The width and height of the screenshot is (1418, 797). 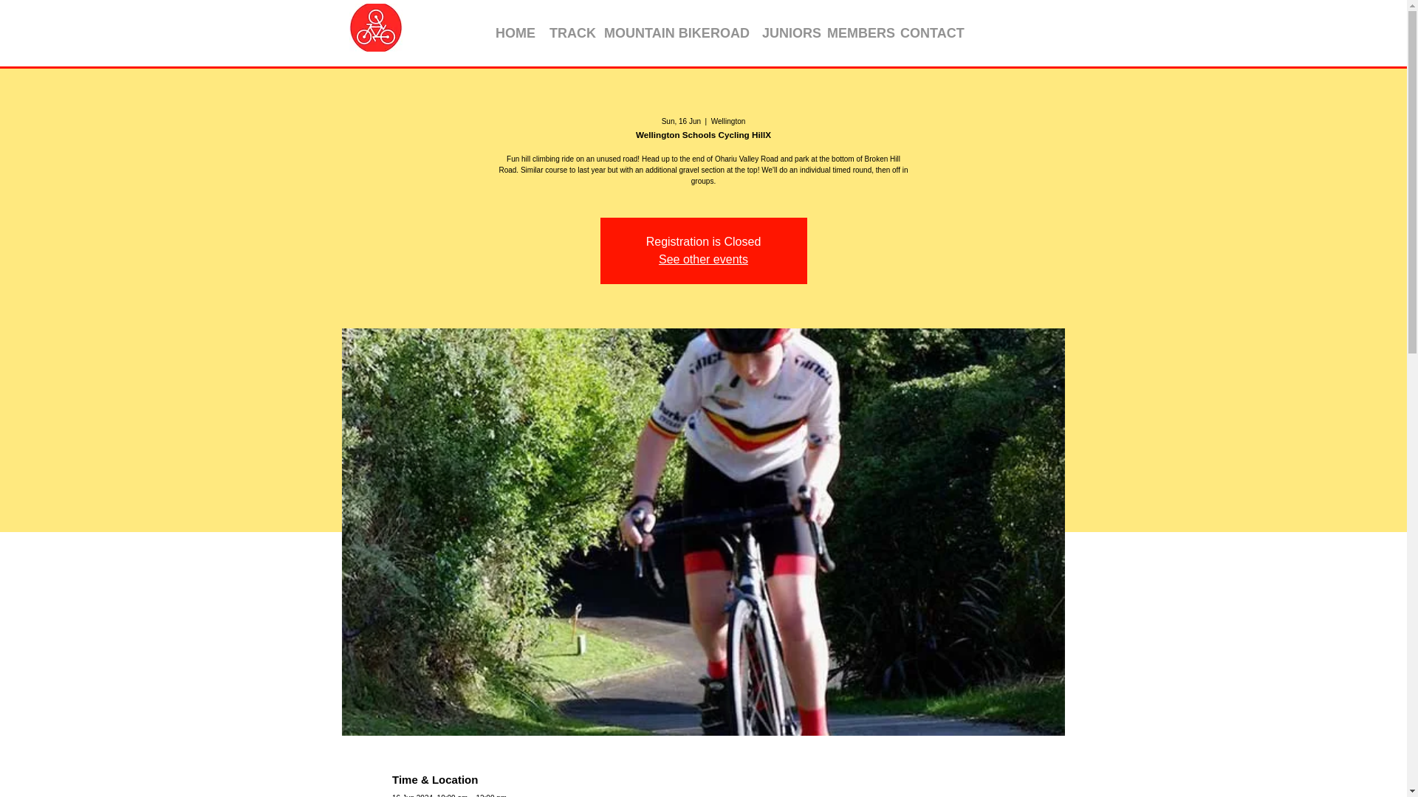 I want to click on TRACK, so click(x=566, y=33).